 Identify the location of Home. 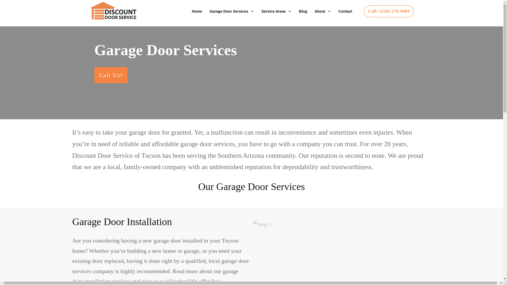
(197, 11).